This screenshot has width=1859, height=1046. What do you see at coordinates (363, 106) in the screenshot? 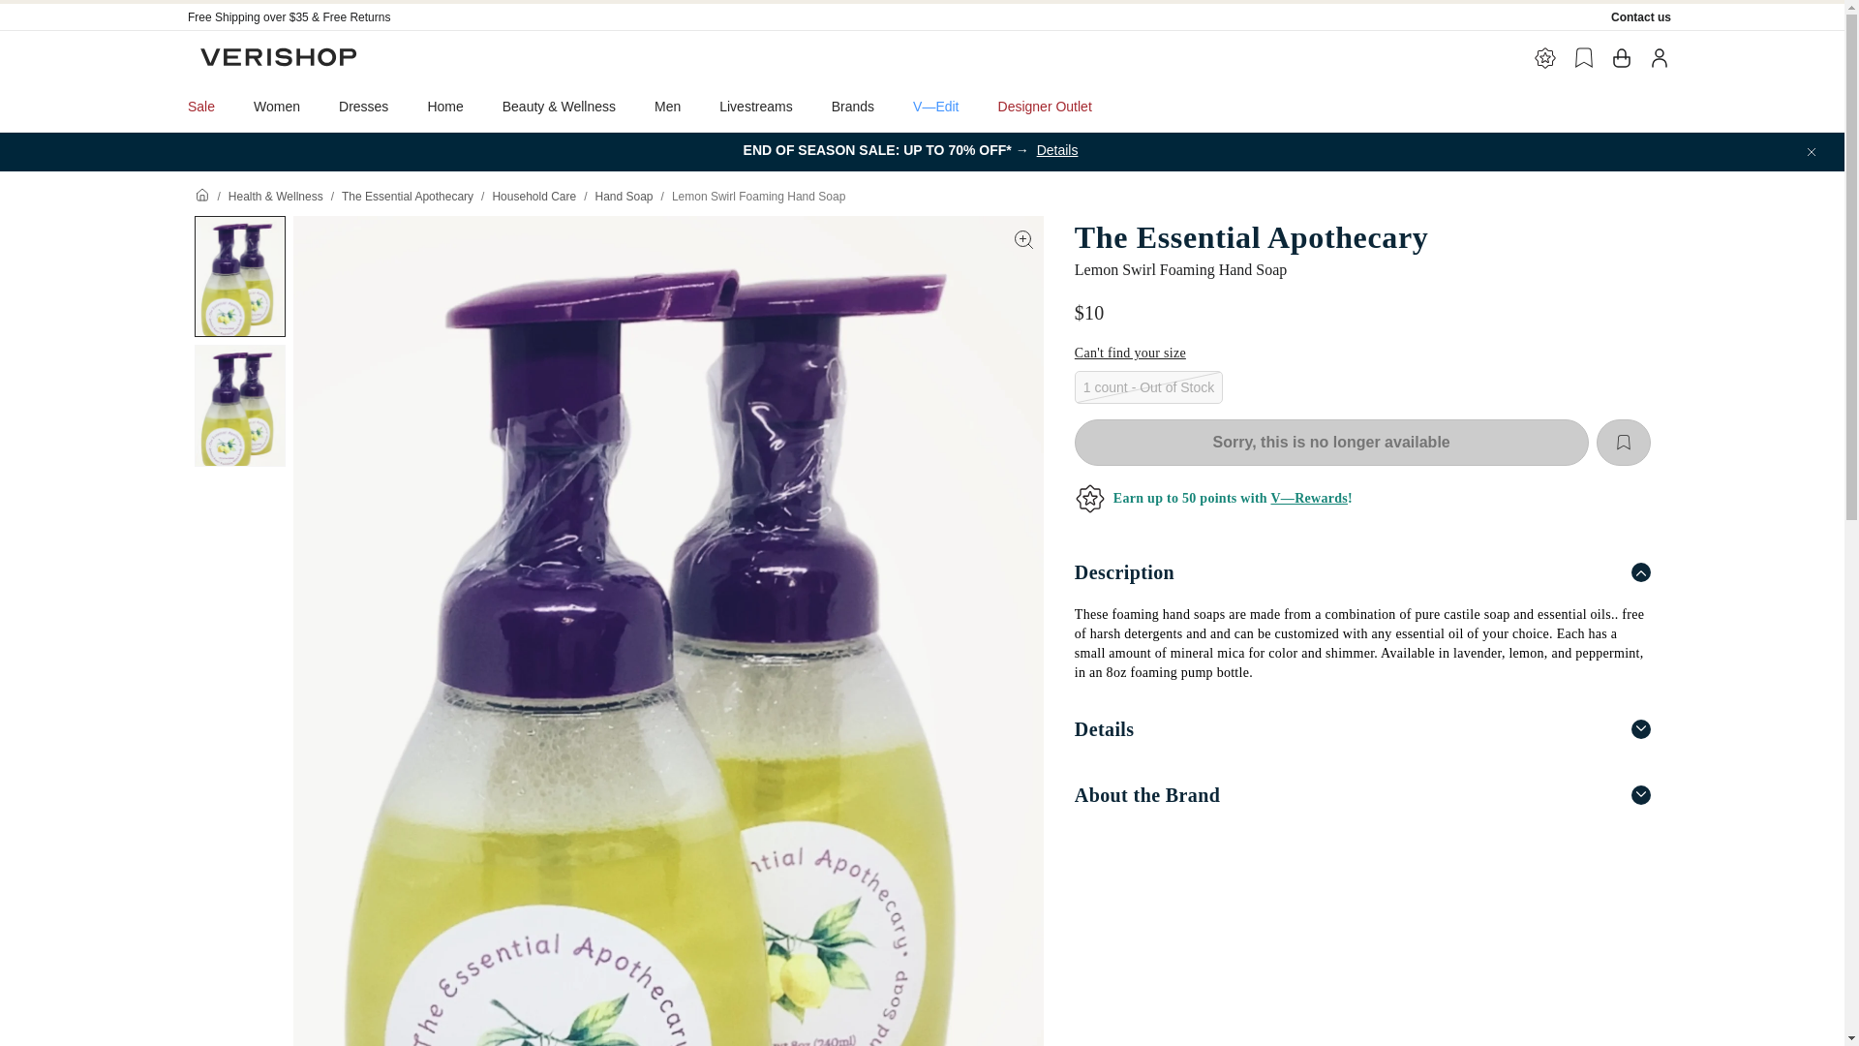
I see `Dresses` at bounding box center [363, 106].